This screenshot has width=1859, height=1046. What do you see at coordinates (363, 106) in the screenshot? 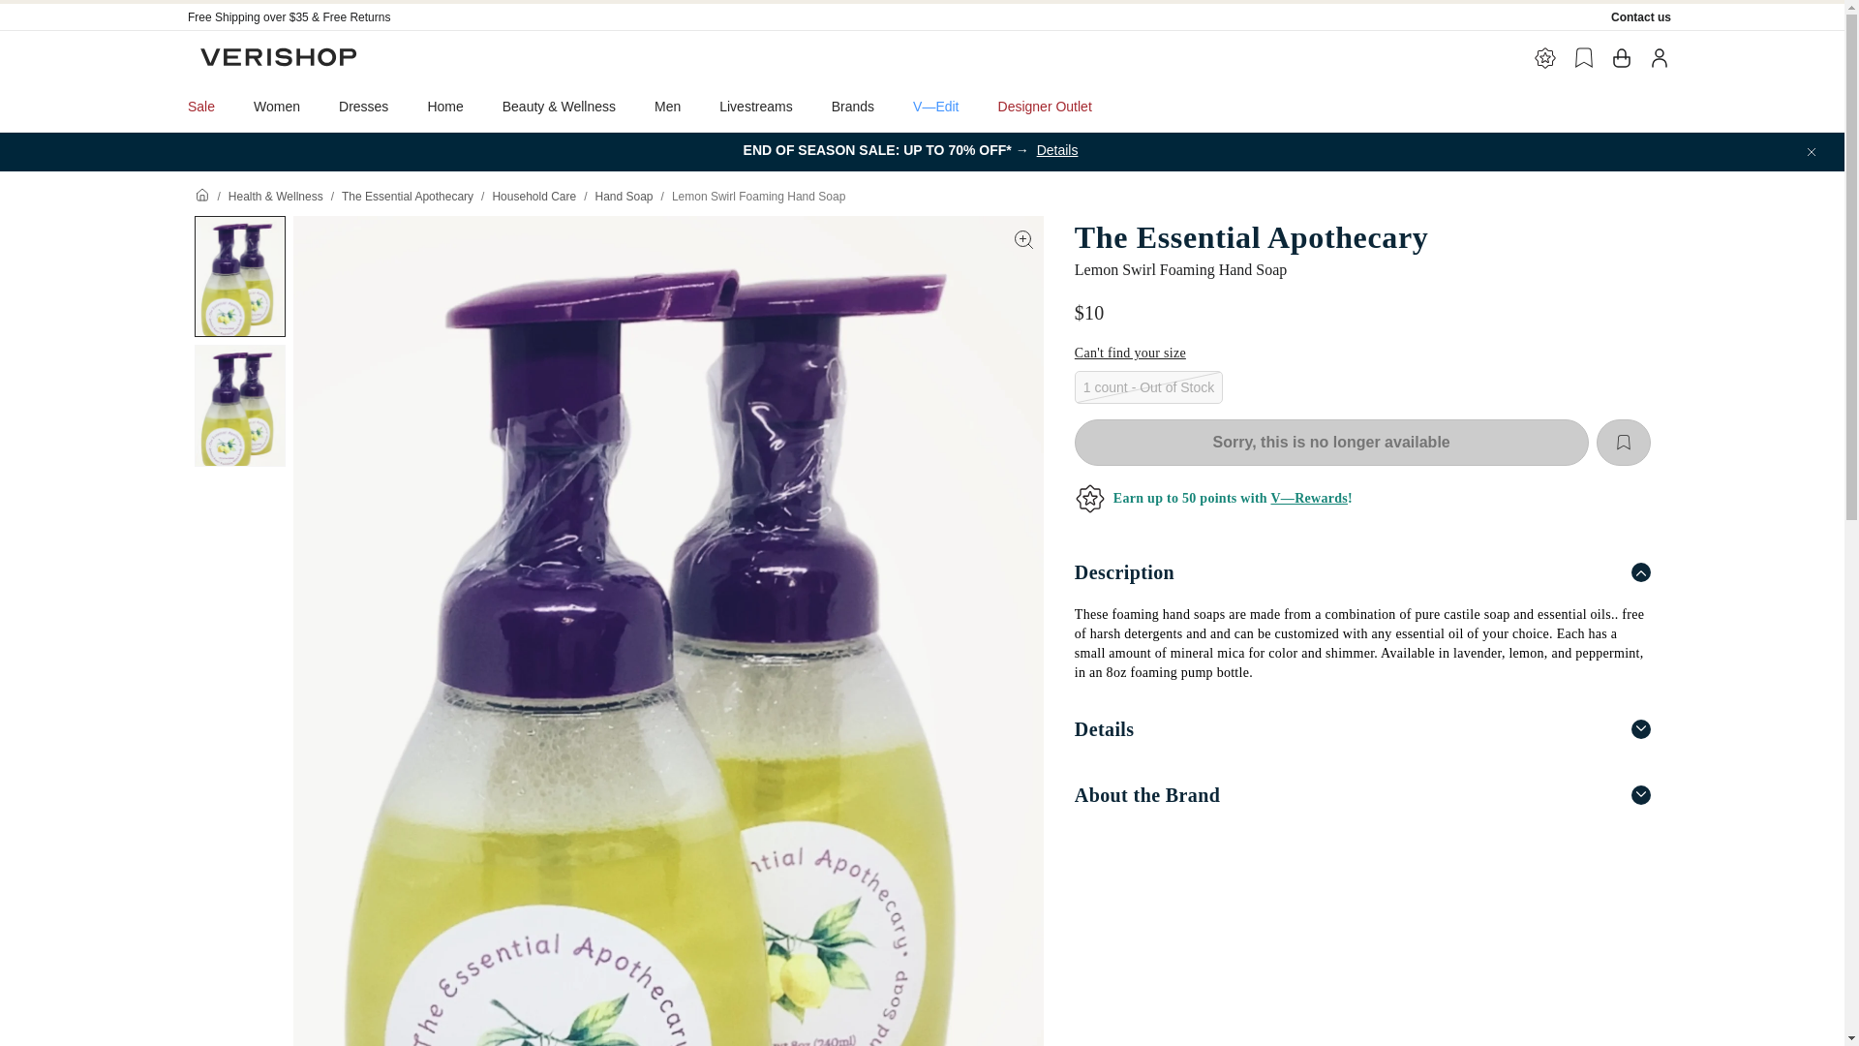
I see `Dresses` at bounding box center [363, 106].